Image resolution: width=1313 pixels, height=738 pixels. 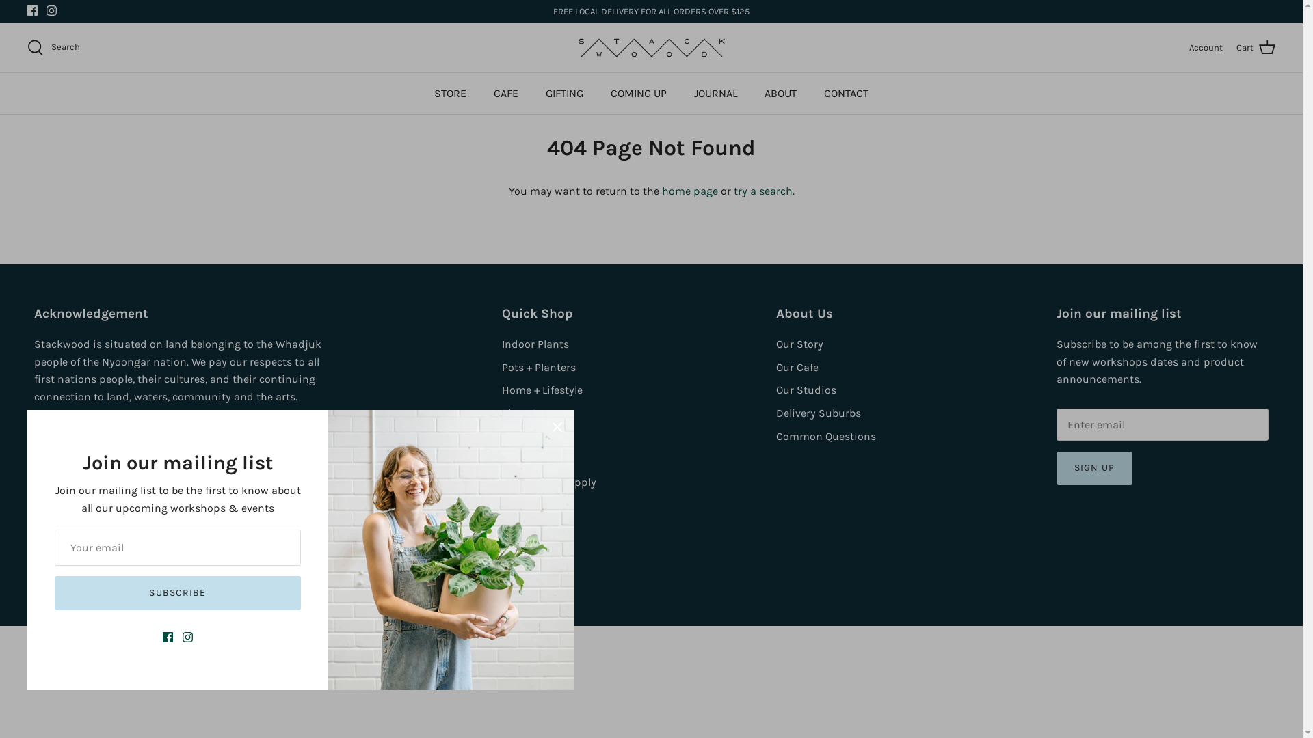 I want to click on JOURNAL, so click(x=715, y=94).